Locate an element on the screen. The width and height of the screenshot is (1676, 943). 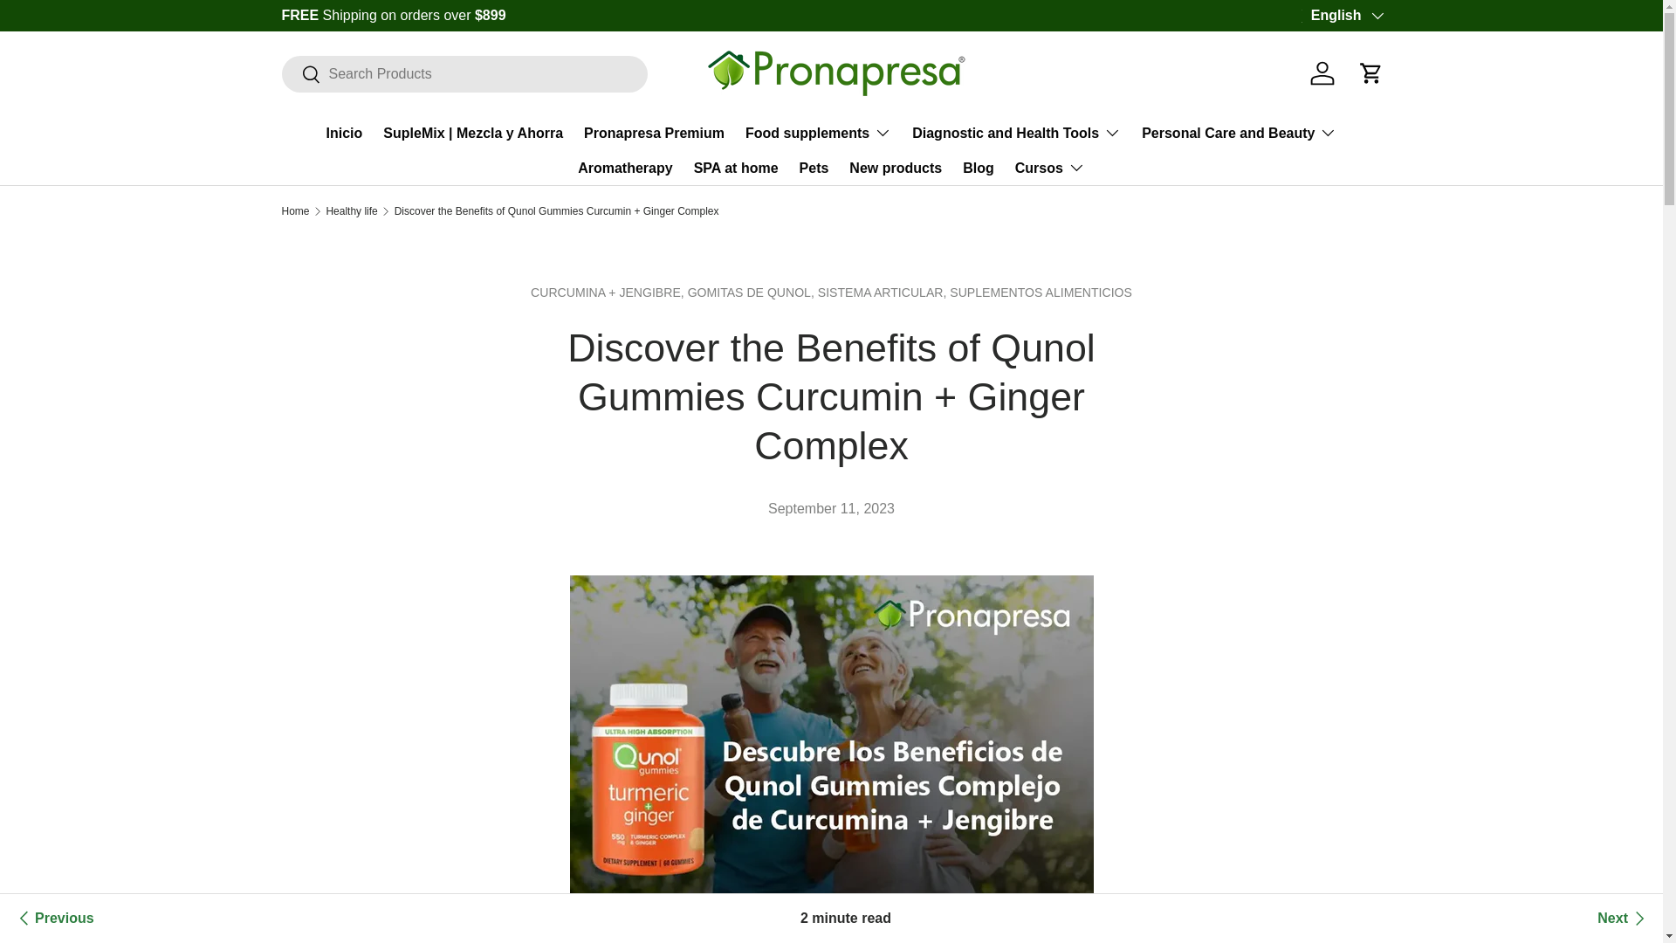
Inicio is located at coordinates (345, 133).